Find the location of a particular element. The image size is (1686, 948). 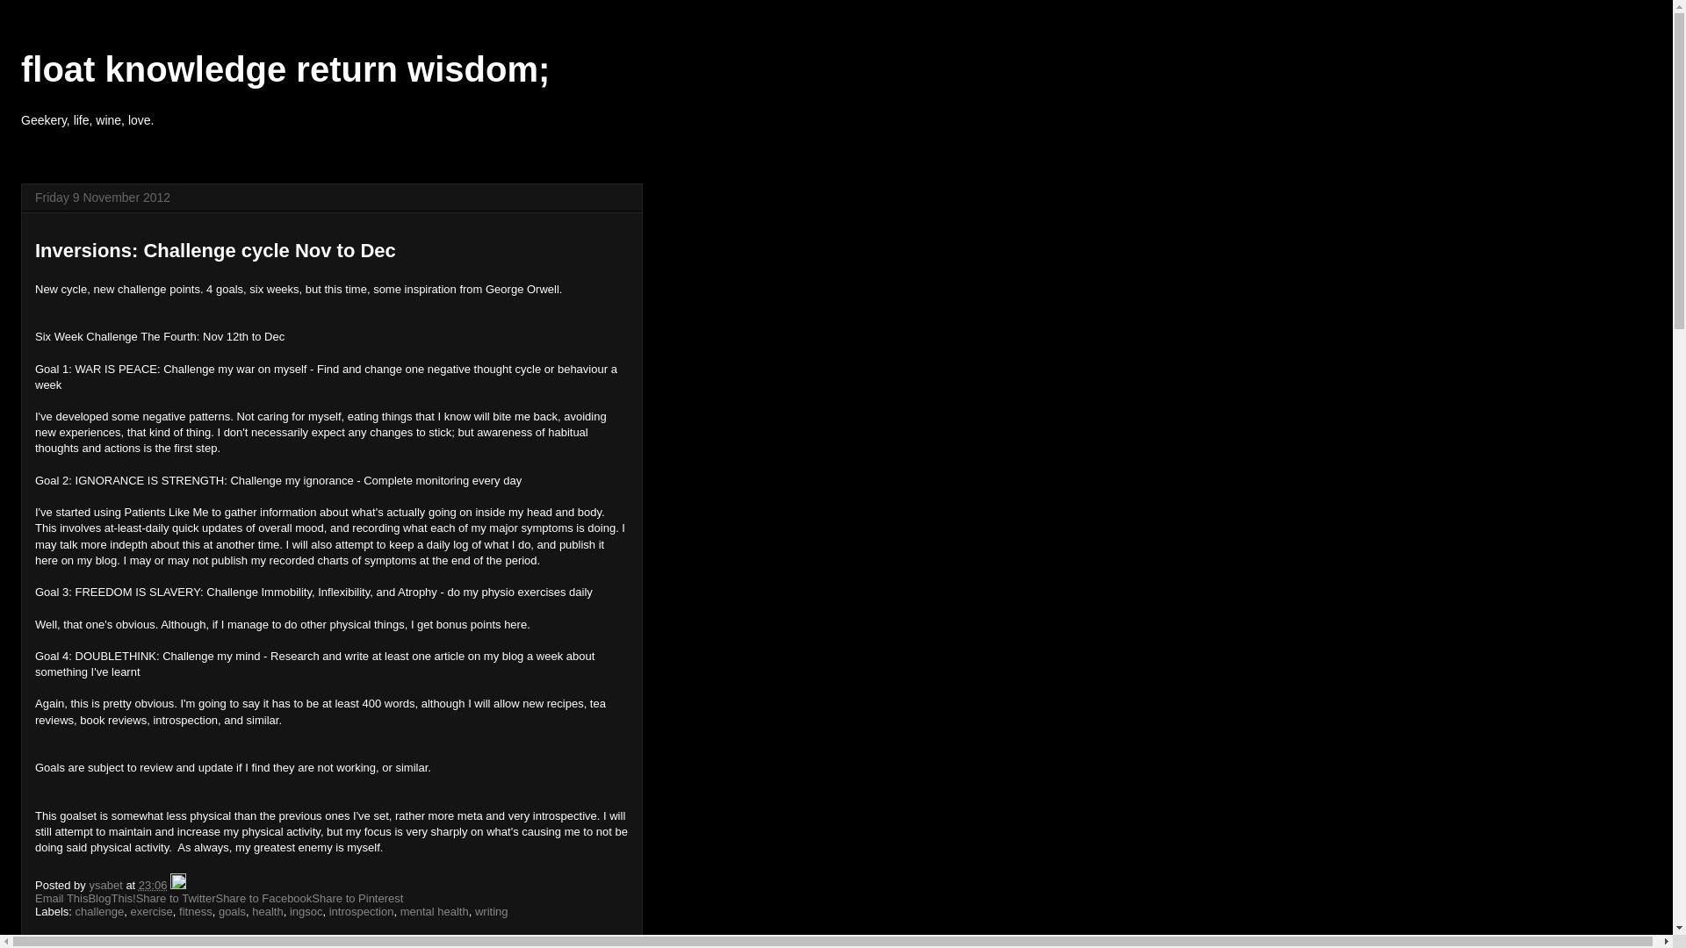

ysabet is located at coordinates (107, 885).